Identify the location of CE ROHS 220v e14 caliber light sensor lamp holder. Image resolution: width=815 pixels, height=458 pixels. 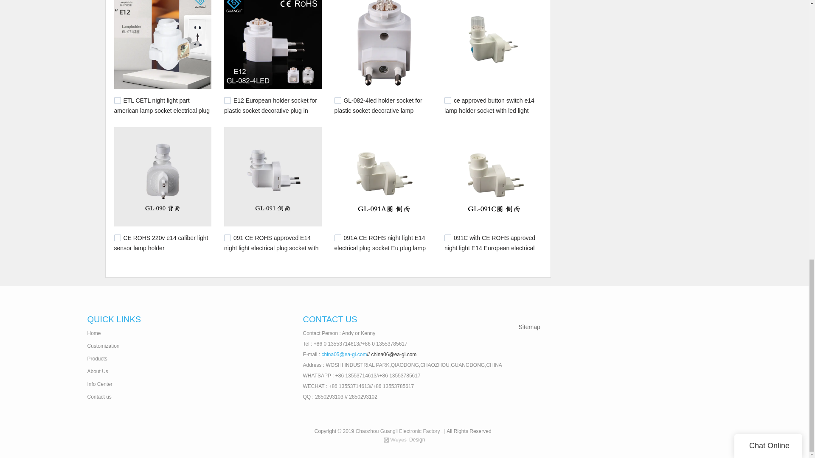
(160, 242).